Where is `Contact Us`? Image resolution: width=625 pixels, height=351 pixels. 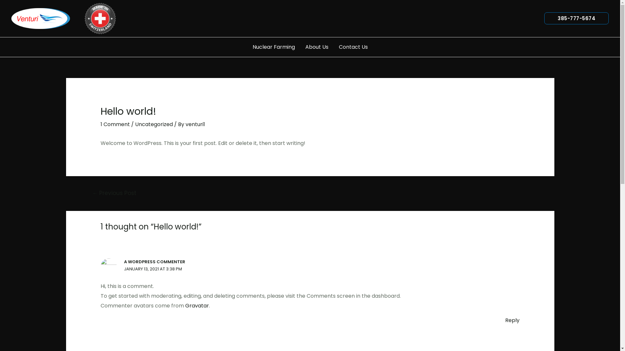
Contact Us is located at coordinates (353, 47).